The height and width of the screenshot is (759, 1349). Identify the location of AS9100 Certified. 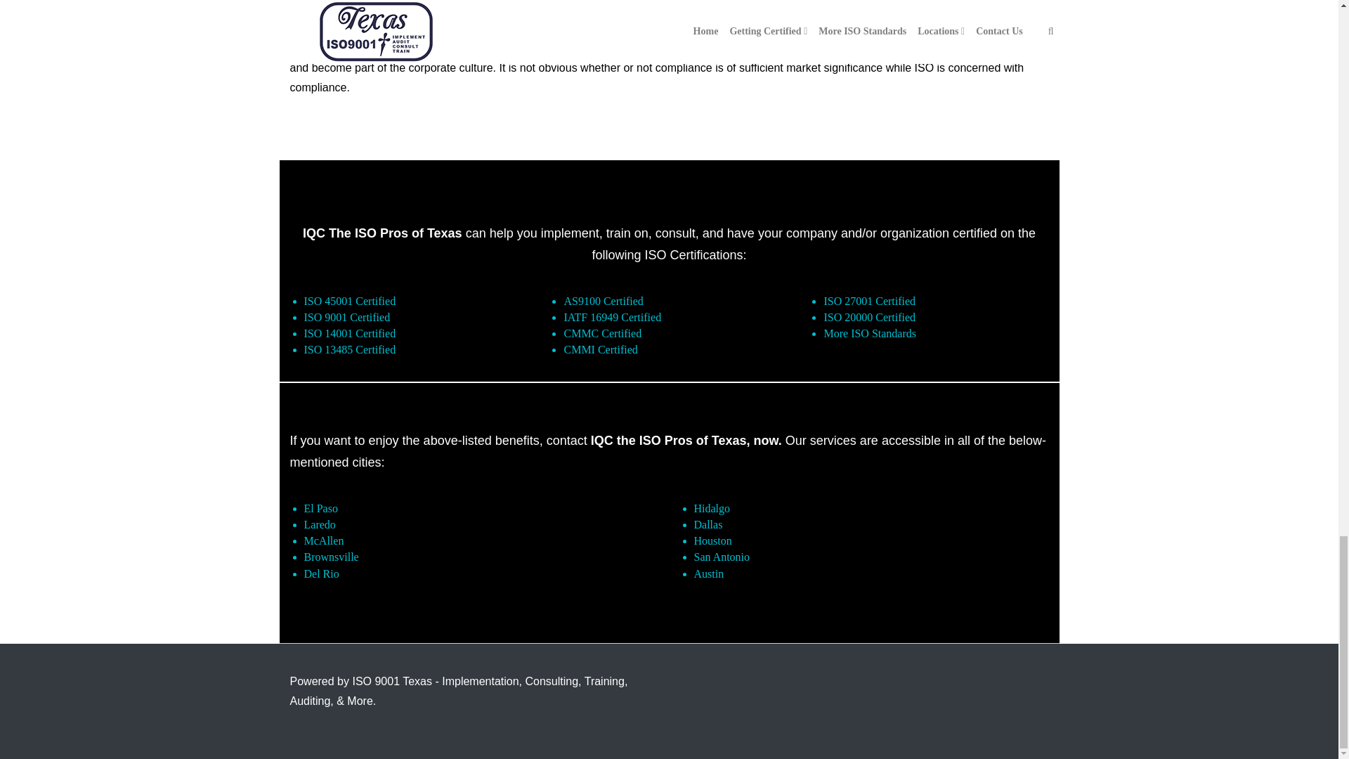
(603, 301).